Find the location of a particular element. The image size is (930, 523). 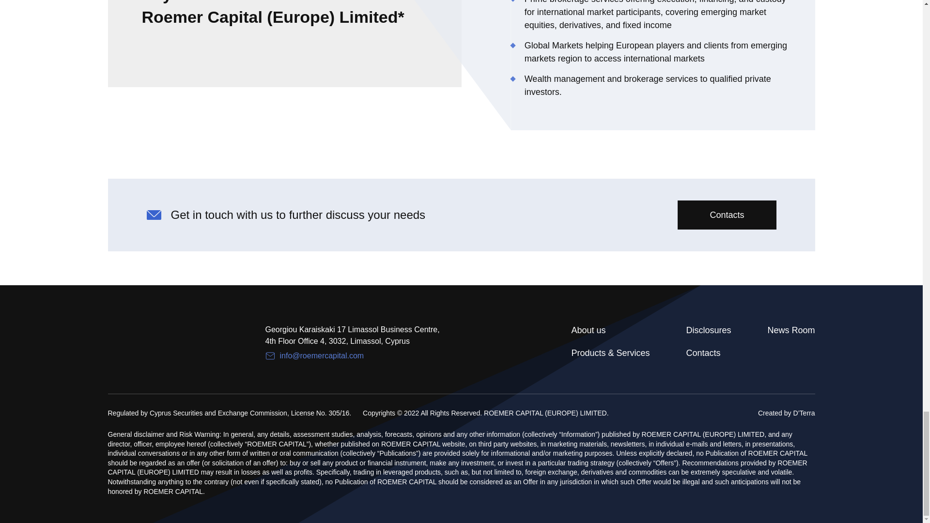

News Room is located at coordinates (790, 330).